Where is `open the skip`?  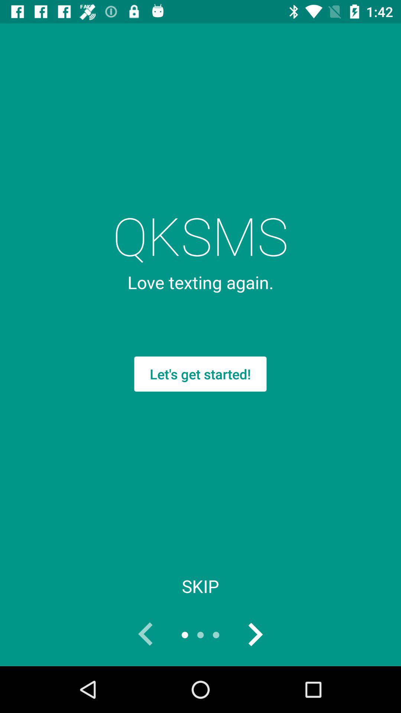
open the skip is located at coordinates (200, 586).